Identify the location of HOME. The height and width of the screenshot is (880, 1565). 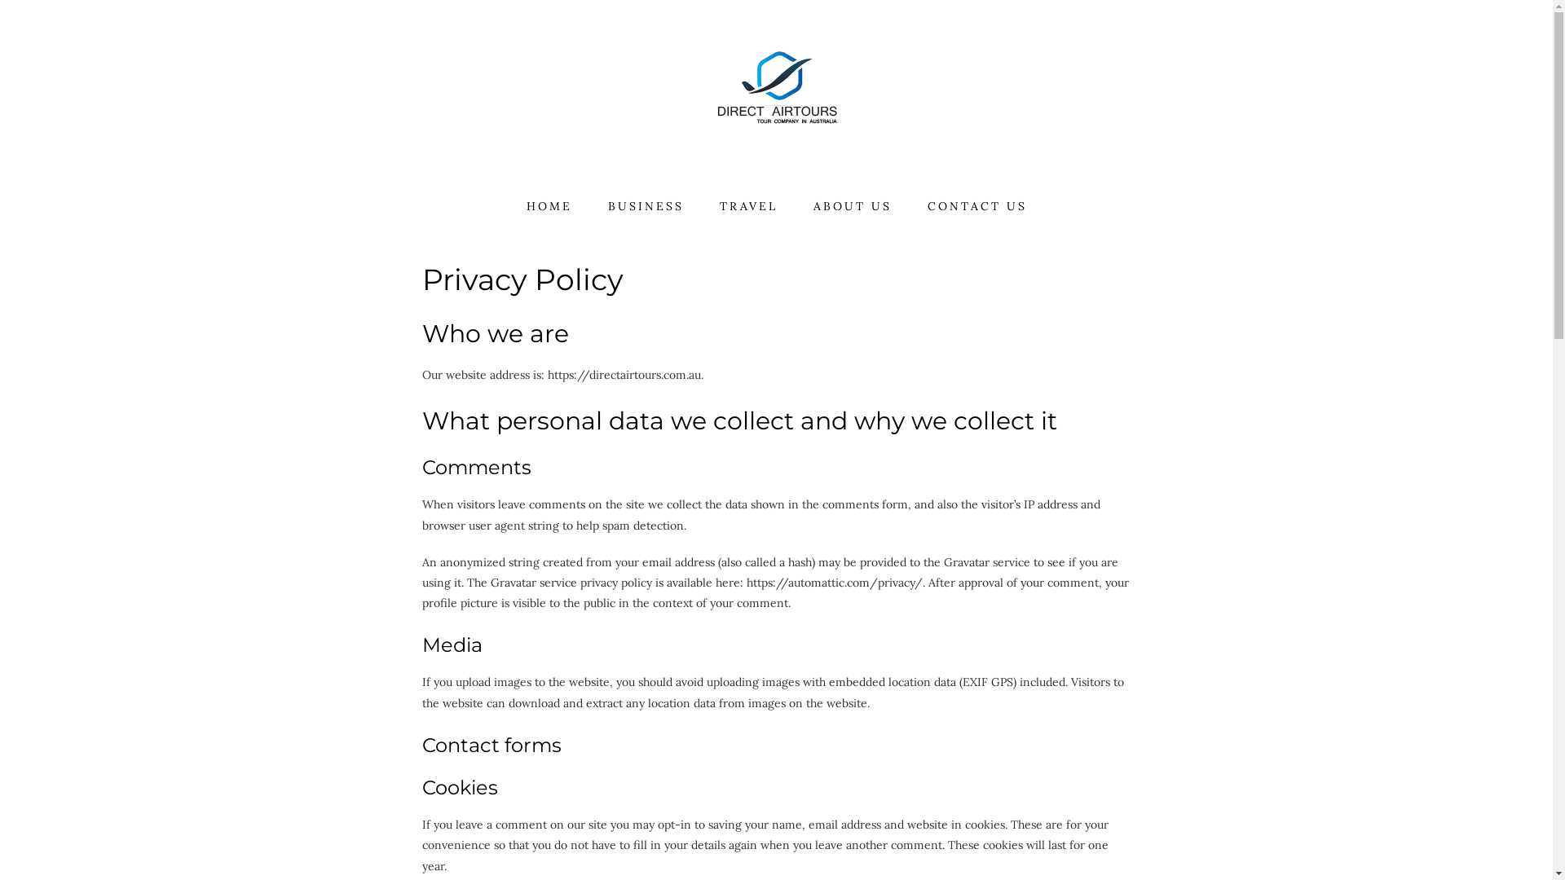
(549, 207).